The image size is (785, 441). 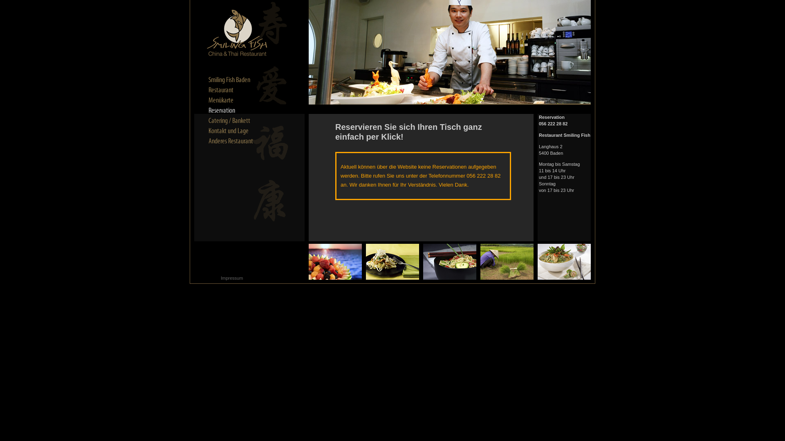 I want to click on Reservation, so click(x=237, y=111).